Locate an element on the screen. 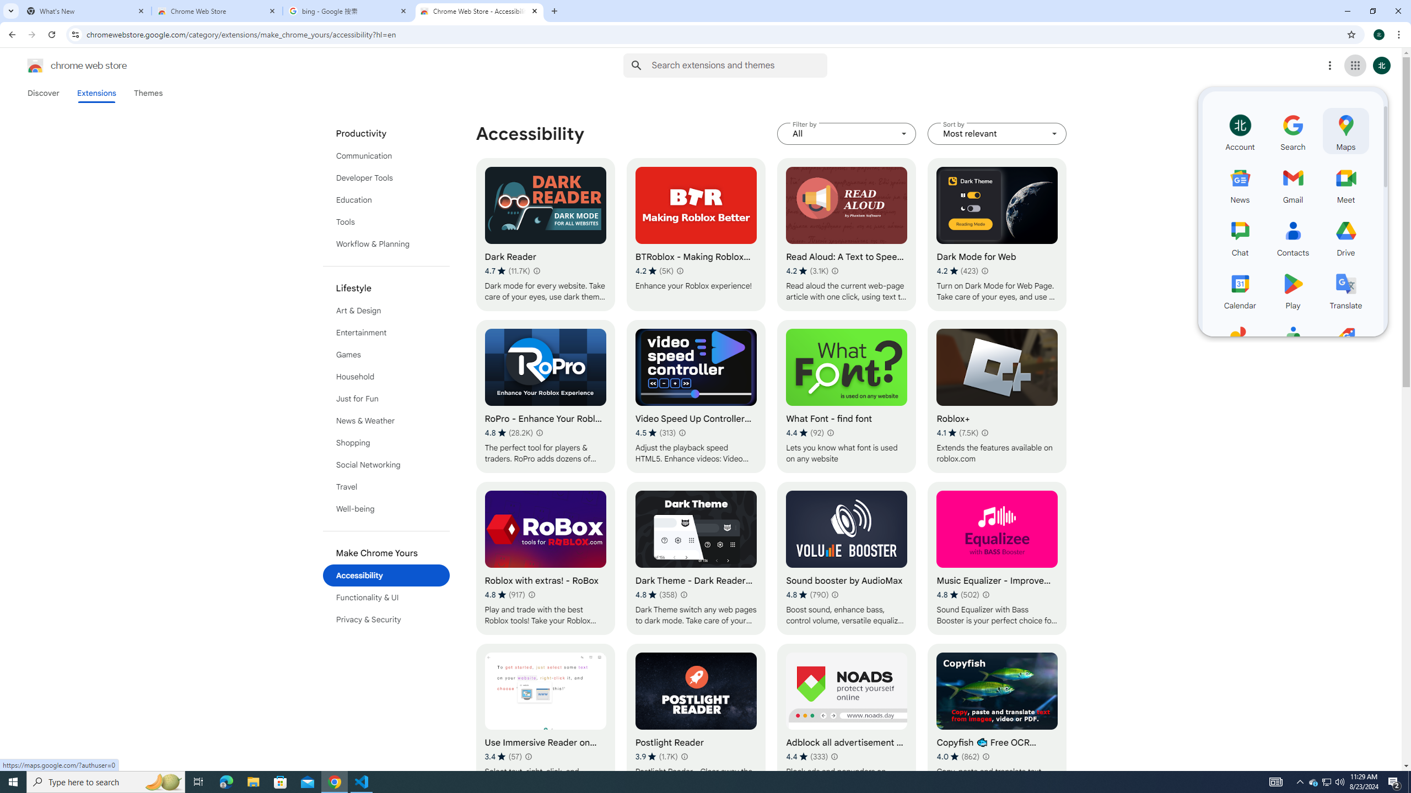 This screenshot has height=793, width=1411. Postlight Reader is located at coordinates (696, 720).